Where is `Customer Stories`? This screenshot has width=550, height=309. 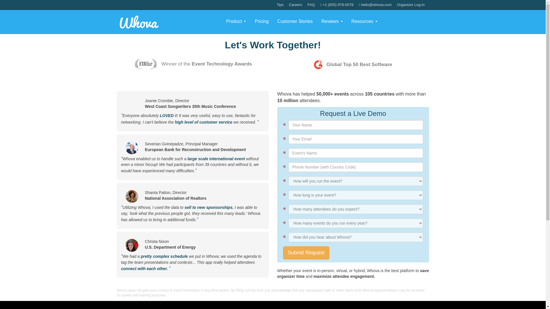
Customer Stories is located at coordinates (295, 21).